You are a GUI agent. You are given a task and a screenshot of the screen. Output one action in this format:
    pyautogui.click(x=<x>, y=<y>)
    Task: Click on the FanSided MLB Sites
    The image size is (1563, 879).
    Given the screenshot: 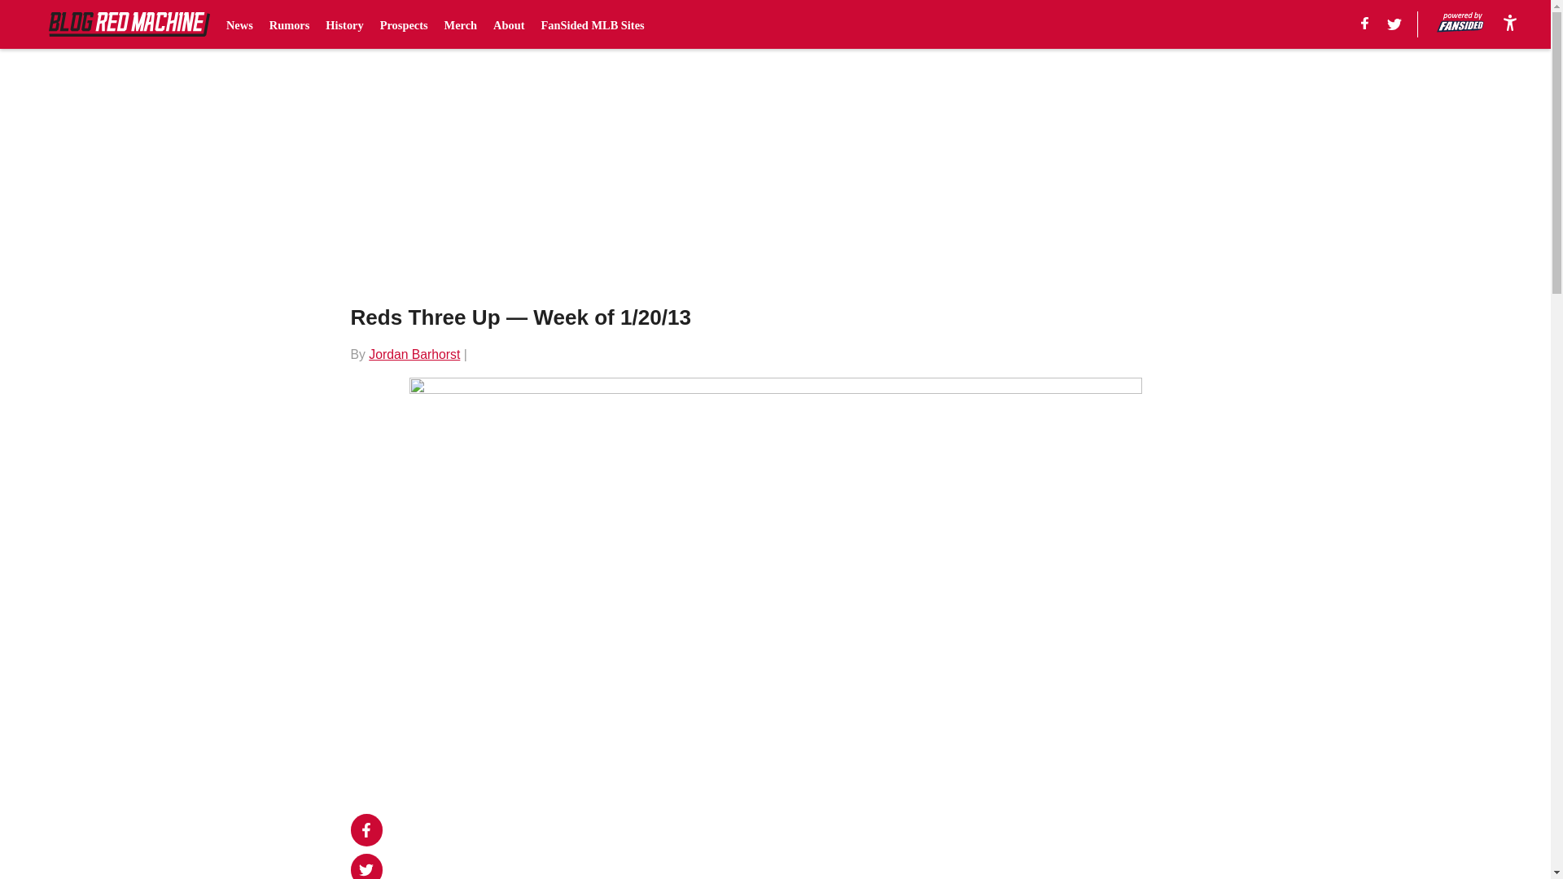 What is the action you would take?
    pyautogui.click(x=593, y=24)
    